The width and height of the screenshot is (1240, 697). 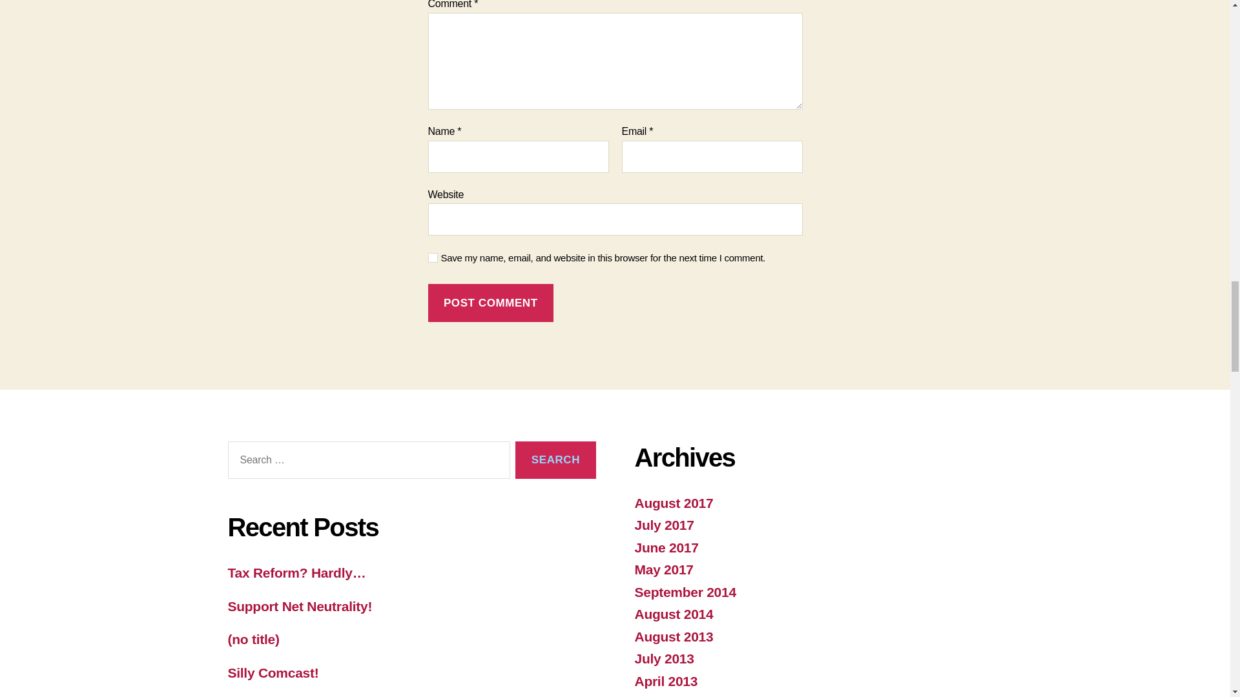 I want to click on July 2017, so click(x=663, y=525).